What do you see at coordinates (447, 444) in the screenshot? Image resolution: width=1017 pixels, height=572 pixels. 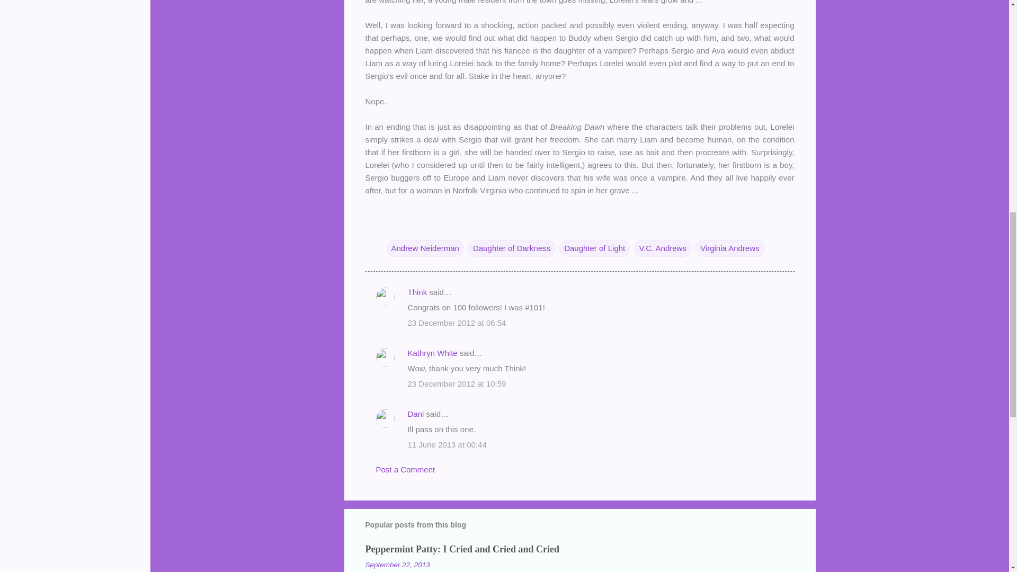 I see `11 June 2013 at 00:44` at bounding box center [447, 444].